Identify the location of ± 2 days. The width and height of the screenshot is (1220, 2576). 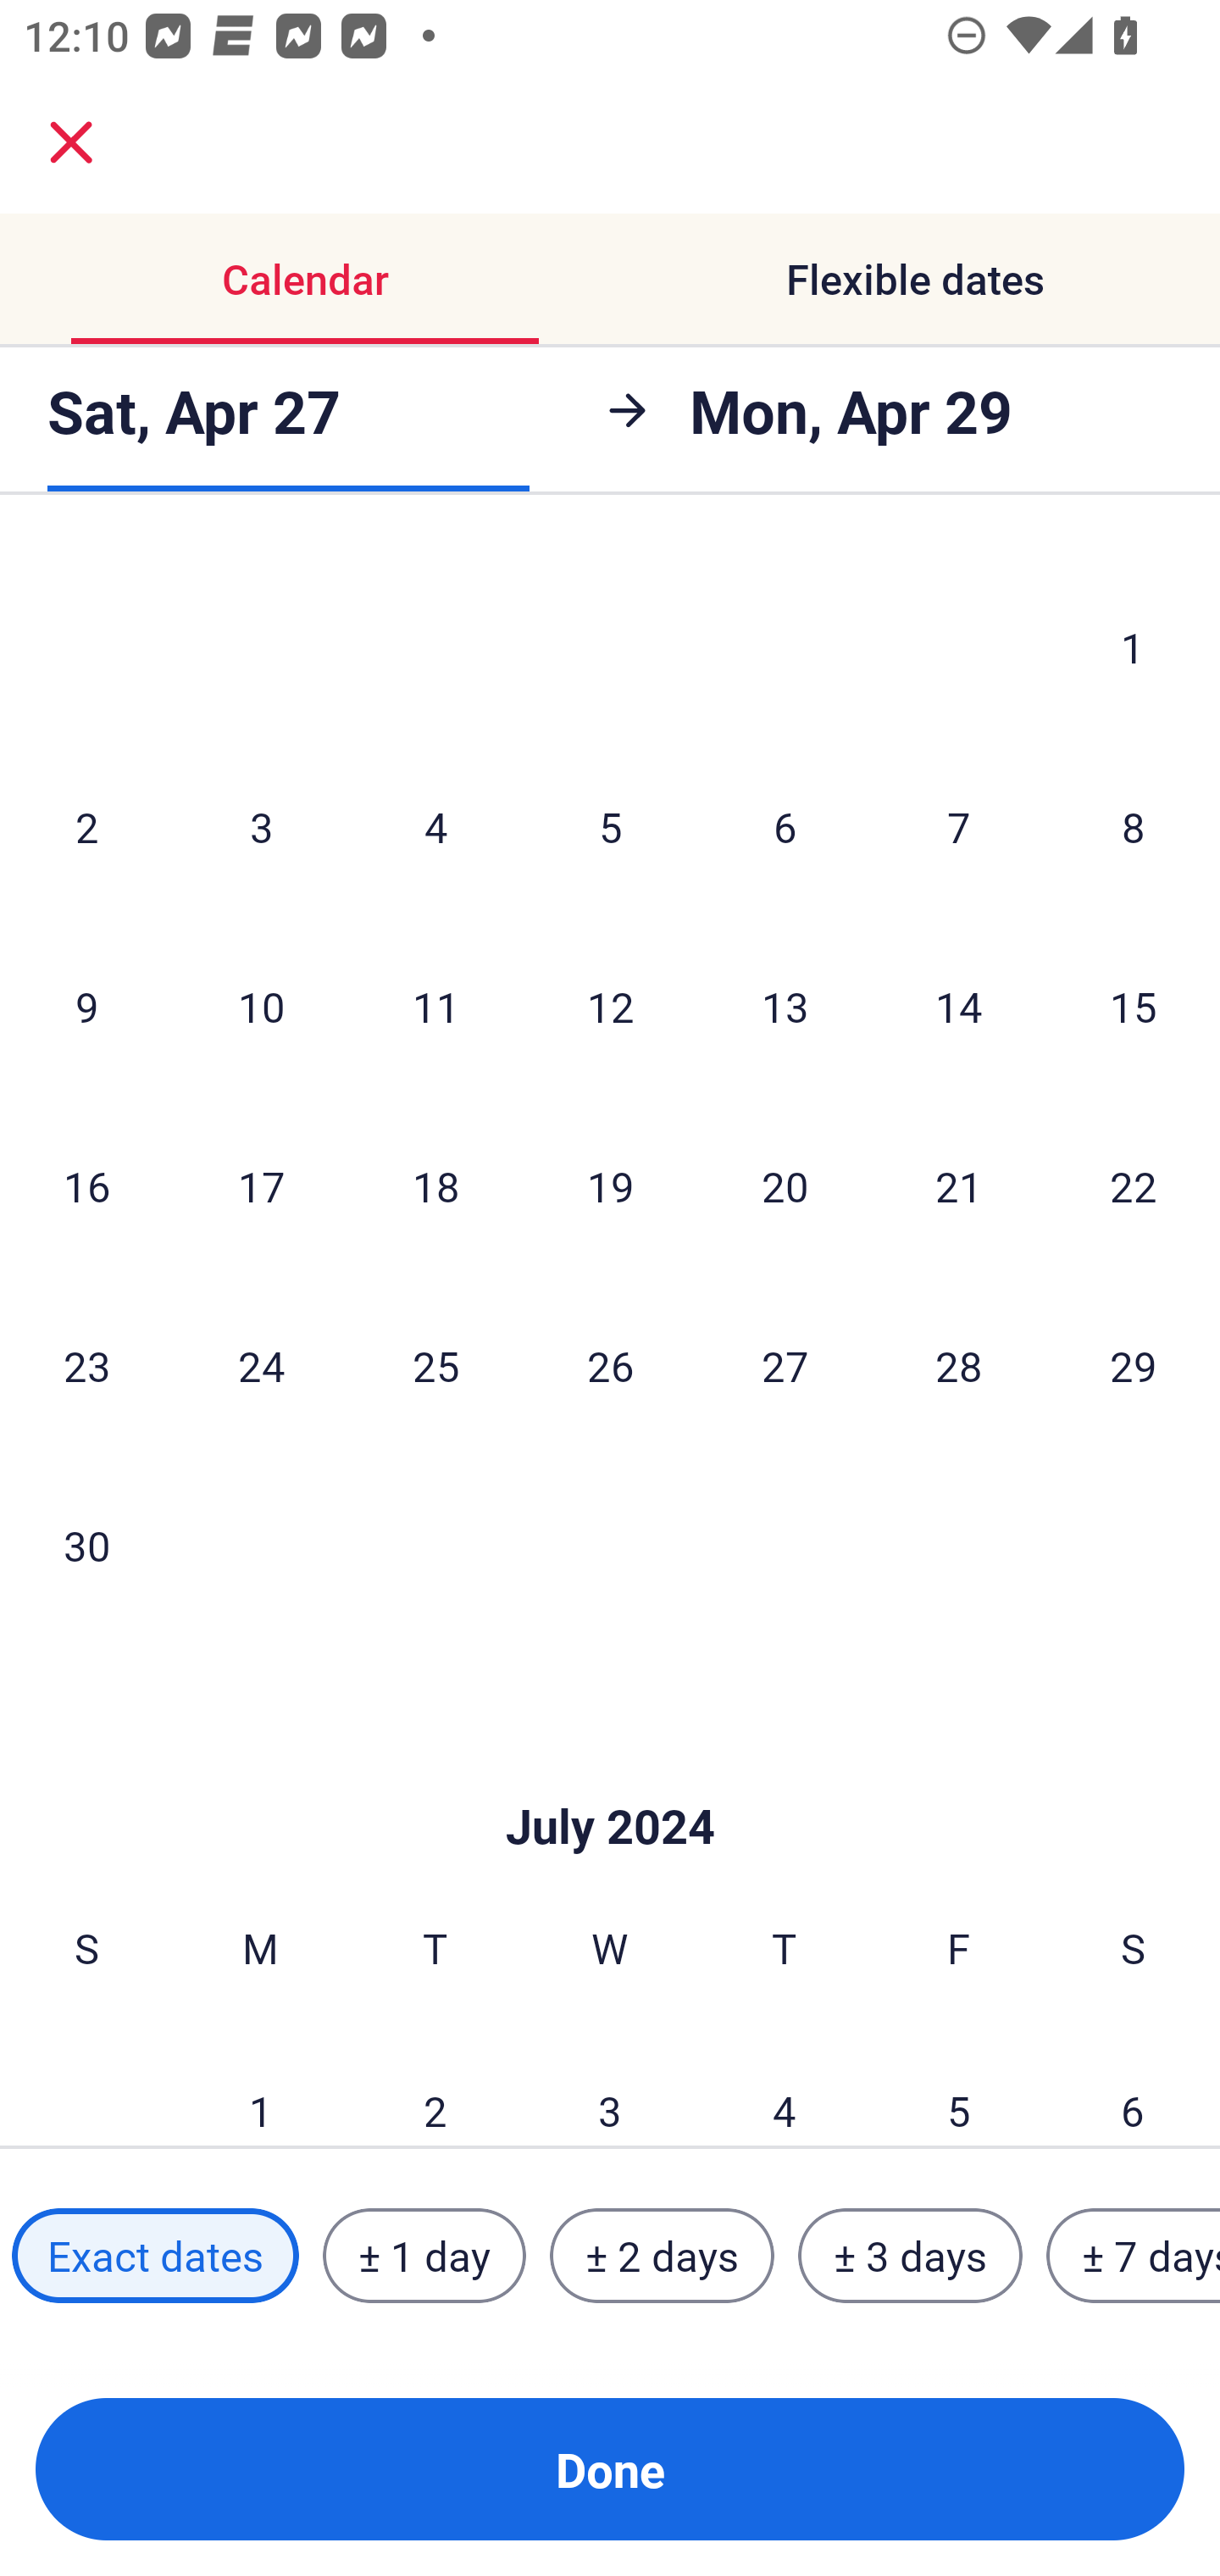
(663, 2255).